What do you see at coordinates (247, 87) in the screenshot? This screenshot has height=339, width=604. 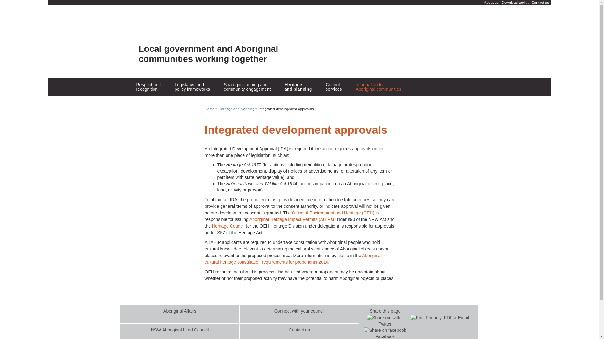 I see `Twitter` at bounding box center [247, 87].